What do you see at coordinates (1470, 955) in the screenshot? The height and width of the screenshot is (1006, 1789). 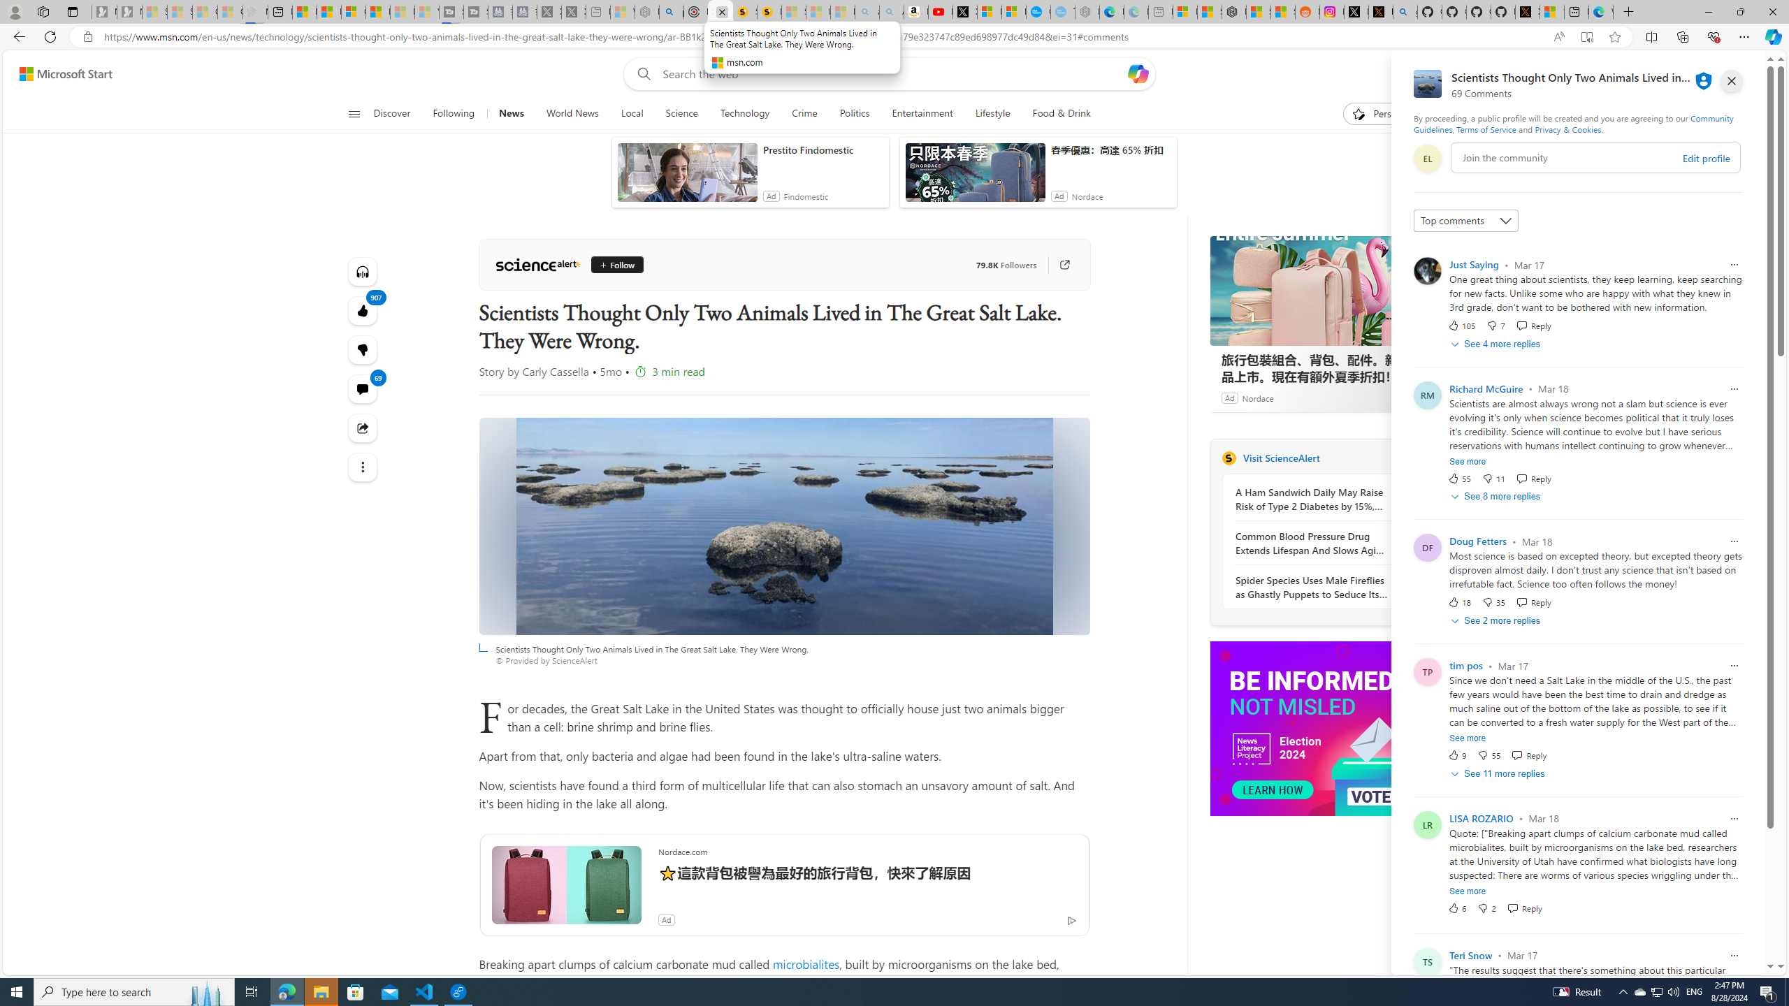 I see `Teri Snow` at bounding box center [1470, 955].